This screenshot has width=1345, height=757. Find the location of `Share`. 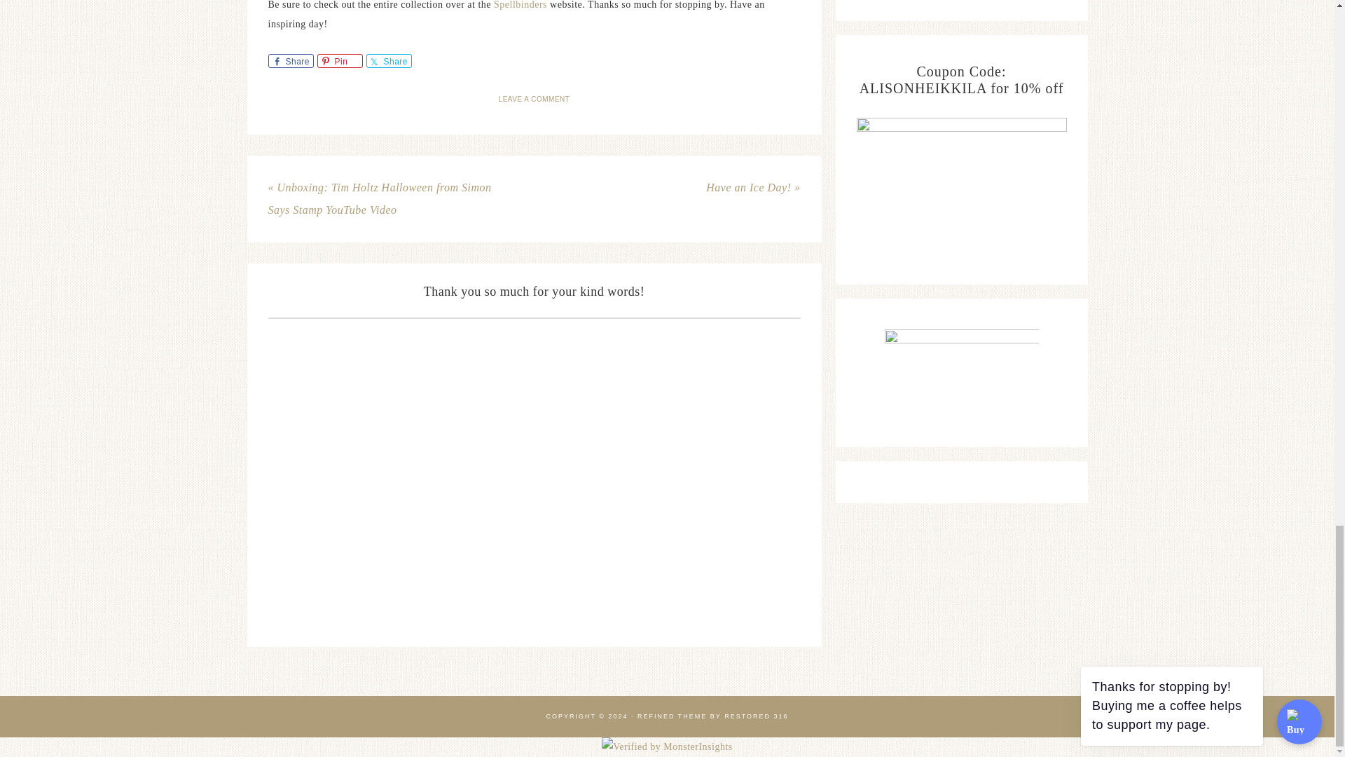

Share is located at coordinates (290, 60).